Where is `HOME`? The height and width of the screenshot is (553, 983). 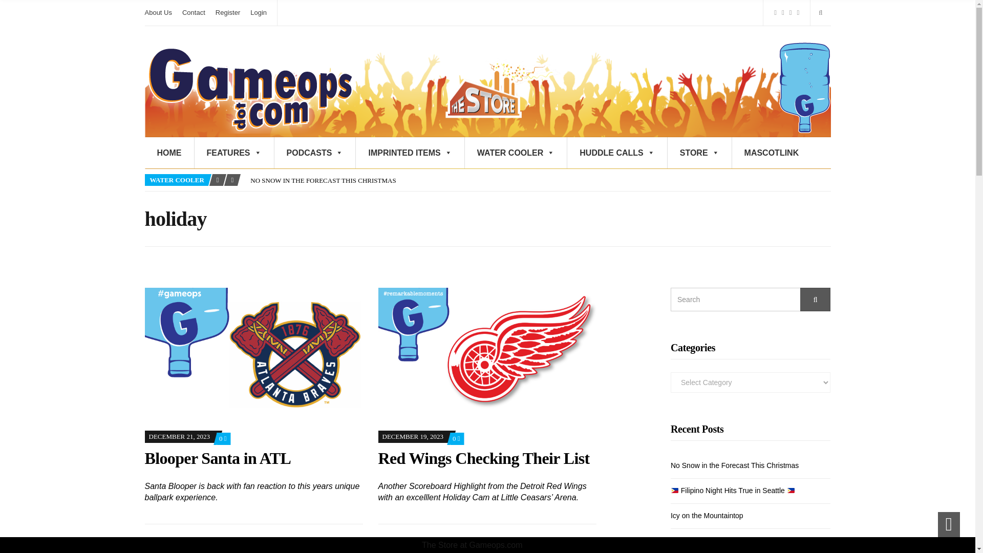 HOME is located at coordinates (169, 153).